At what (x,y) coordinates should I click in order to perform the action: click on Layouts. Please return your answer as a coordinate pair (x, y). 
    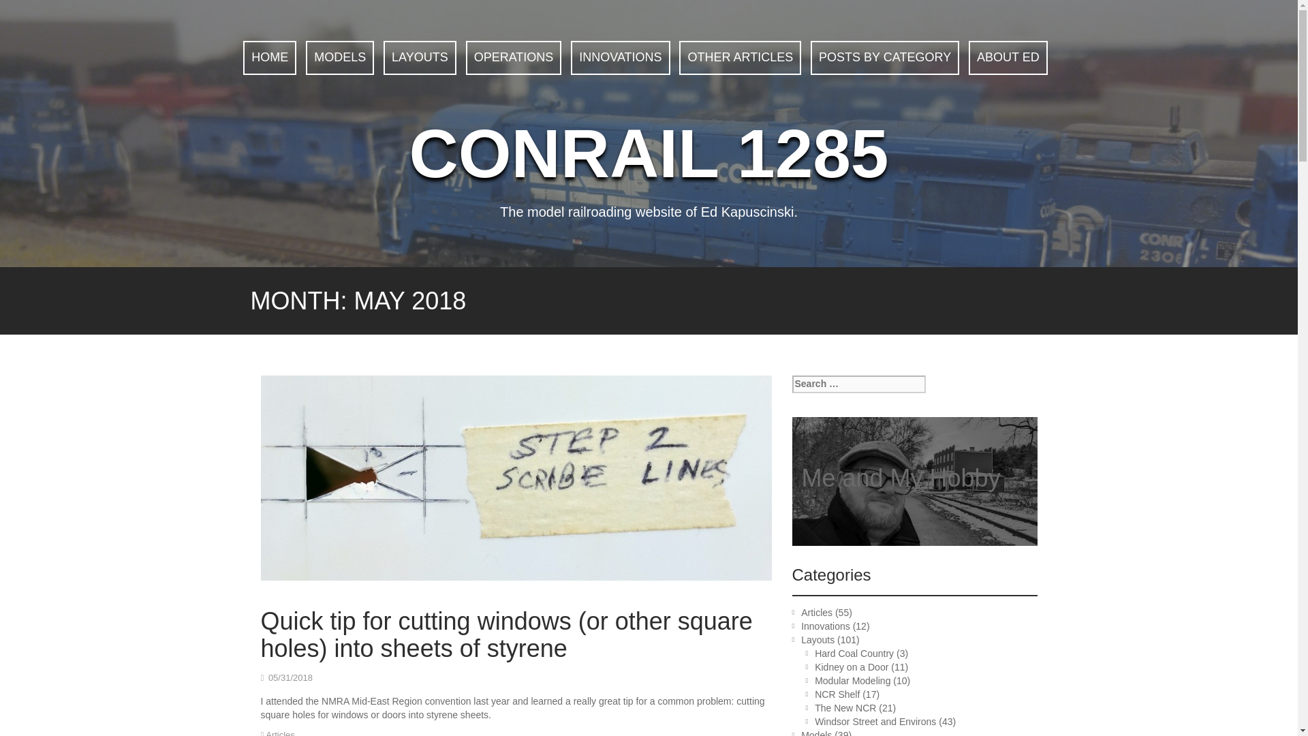
    Looking at the image, I should click on (817, 639).